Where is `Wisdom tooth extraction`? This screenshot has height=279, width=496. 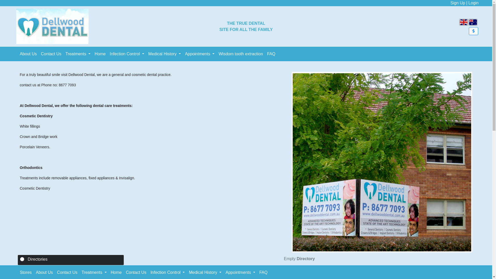 Wisdom tooth extraction is located at coordinates (241, 54).